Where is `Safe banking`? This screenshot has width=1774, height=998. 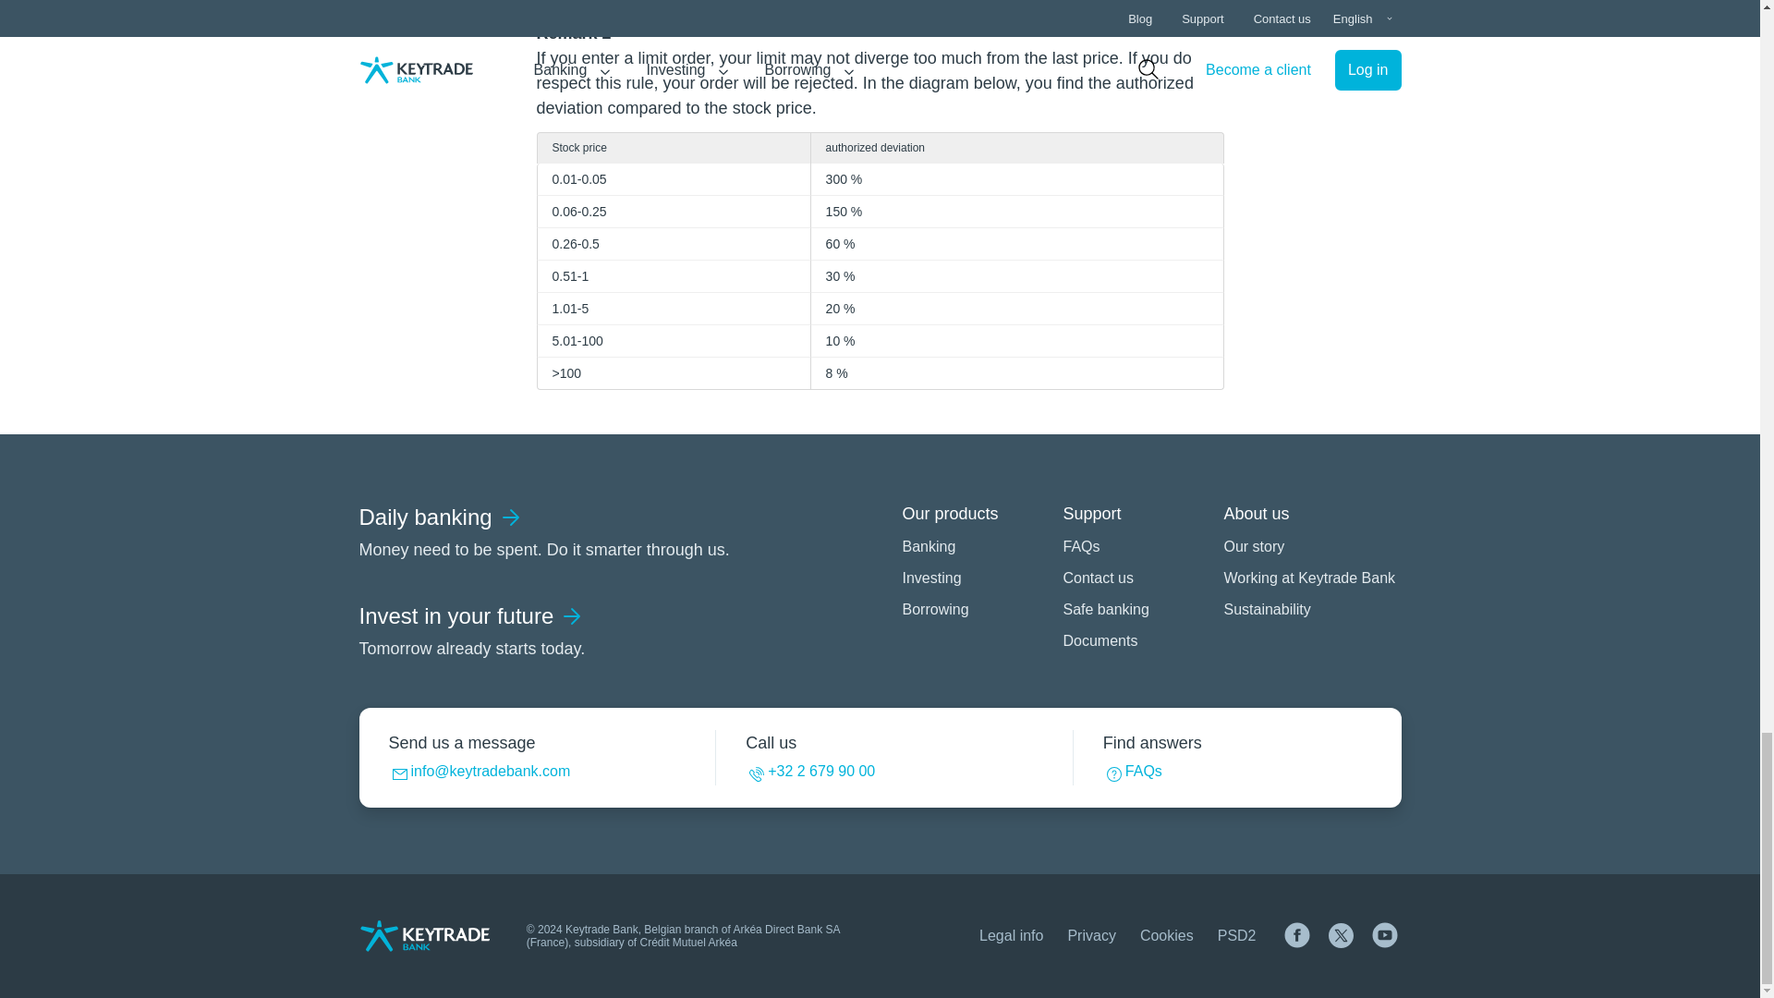 Safe banking is located at coordinates (1131, 610).